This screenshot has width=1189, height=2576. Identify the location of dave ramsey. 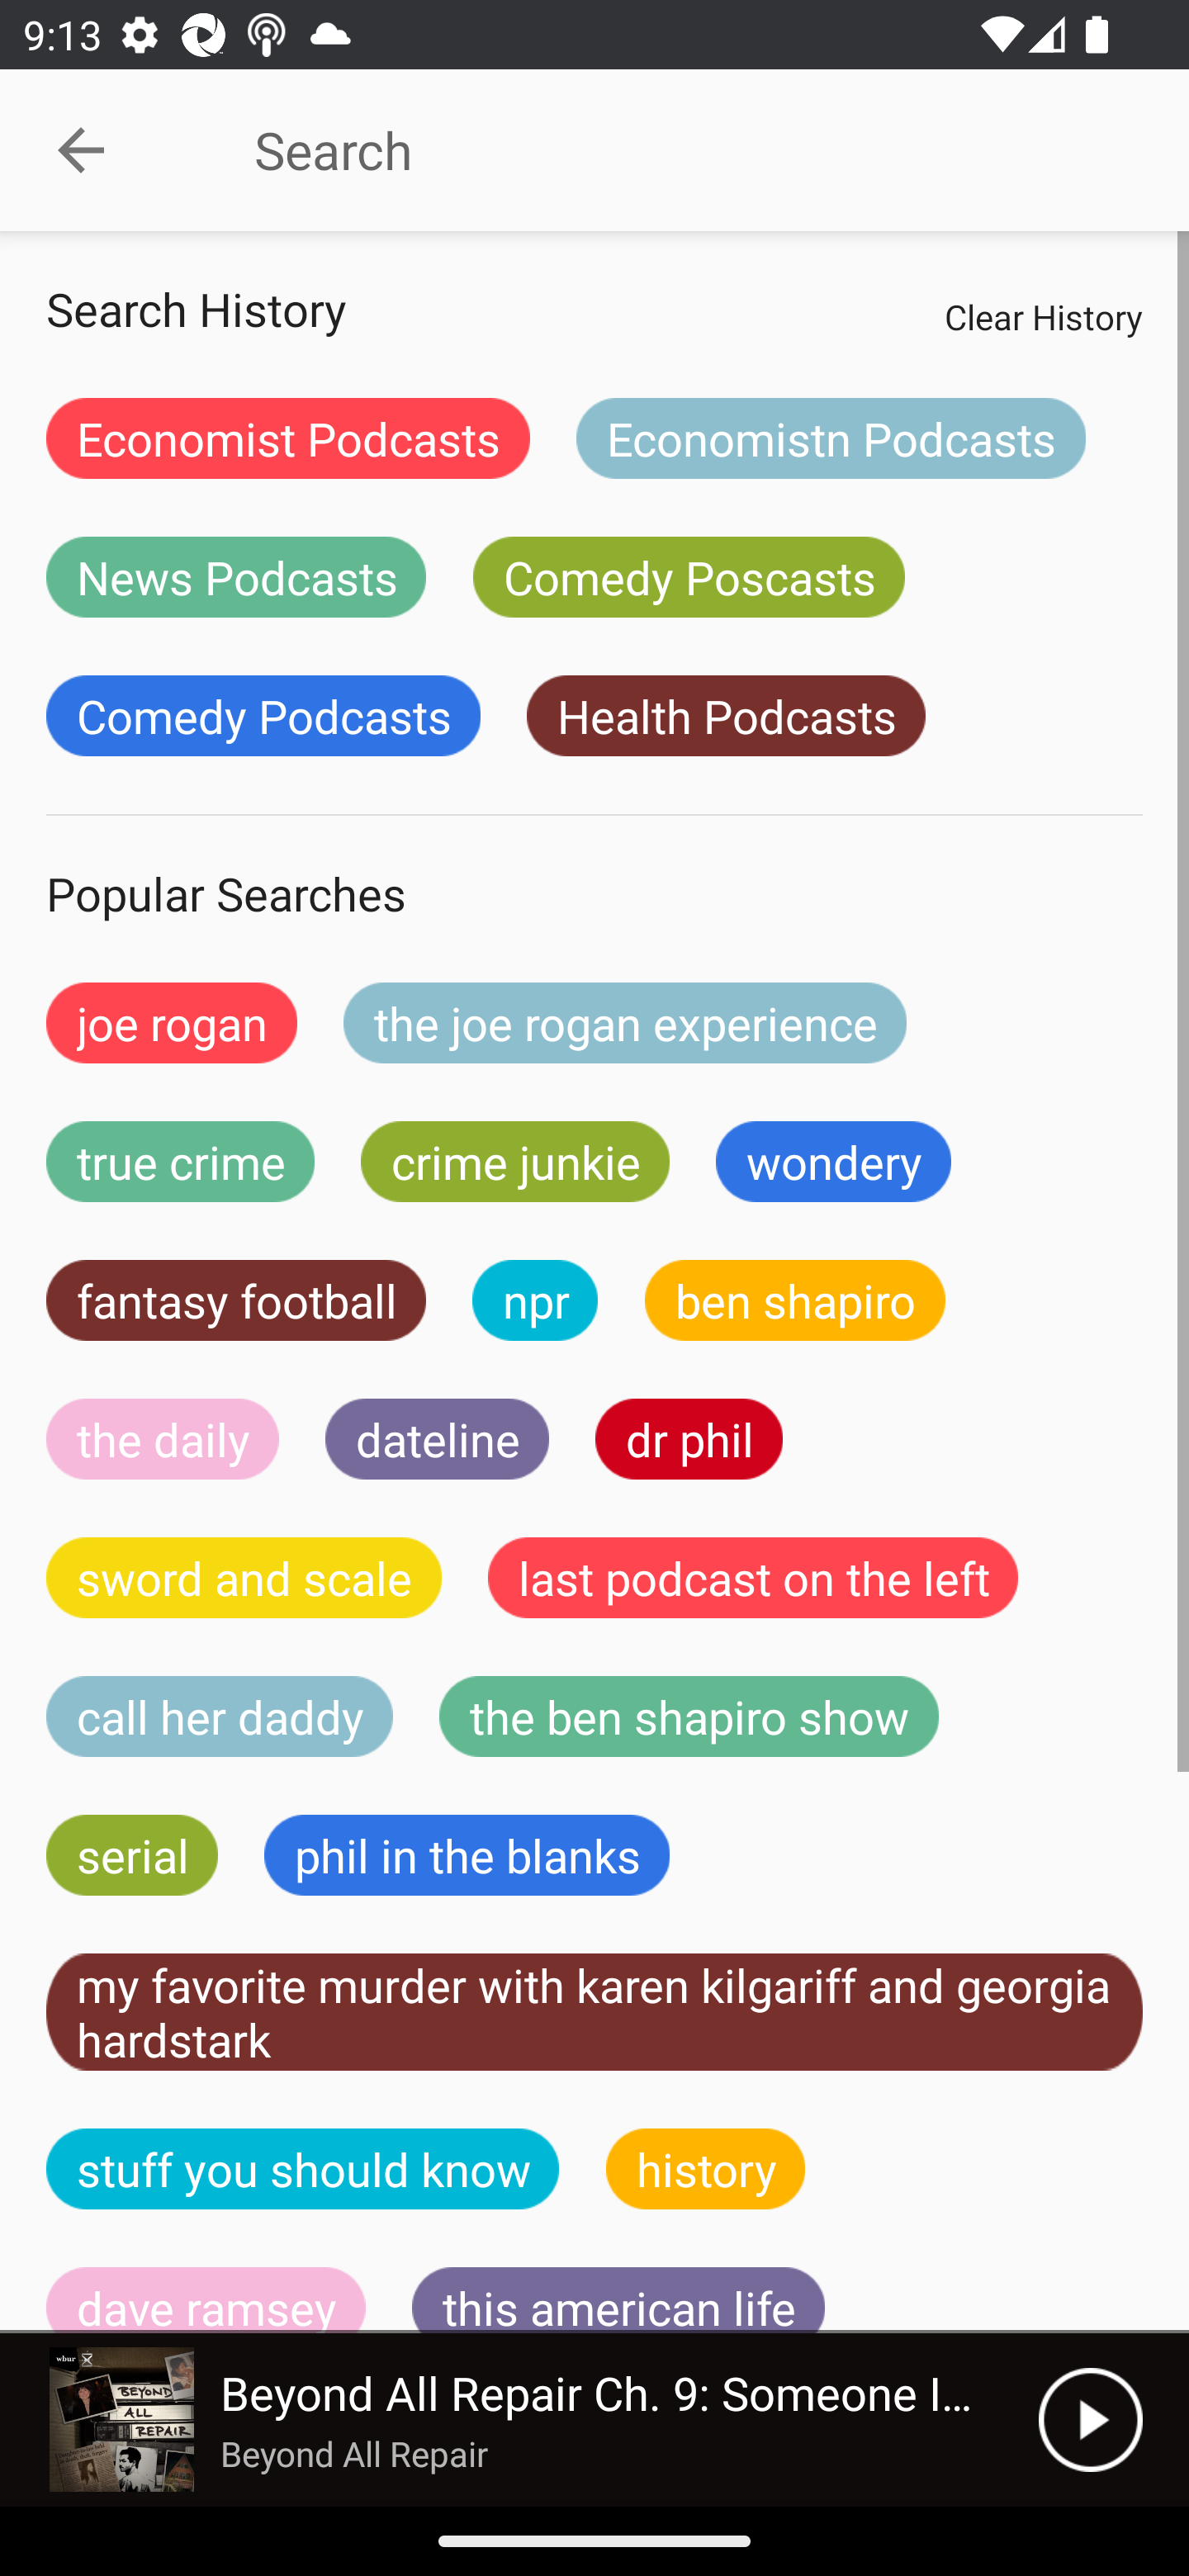
(206, 2300).